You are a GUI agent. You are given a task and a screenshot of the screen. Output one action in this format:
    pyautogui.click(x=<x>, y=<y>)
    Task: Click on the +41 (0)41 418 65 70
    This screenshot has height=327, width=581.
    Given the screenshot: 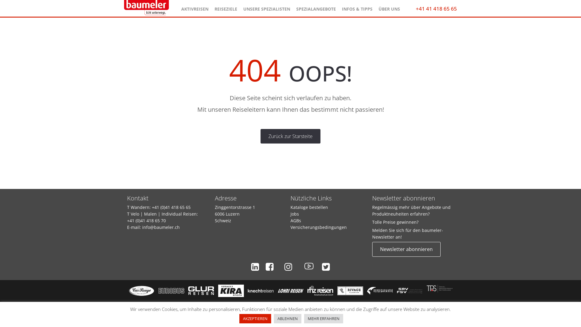 What is the action you would take?
    pyautogui.click(x=146, y=220)
    